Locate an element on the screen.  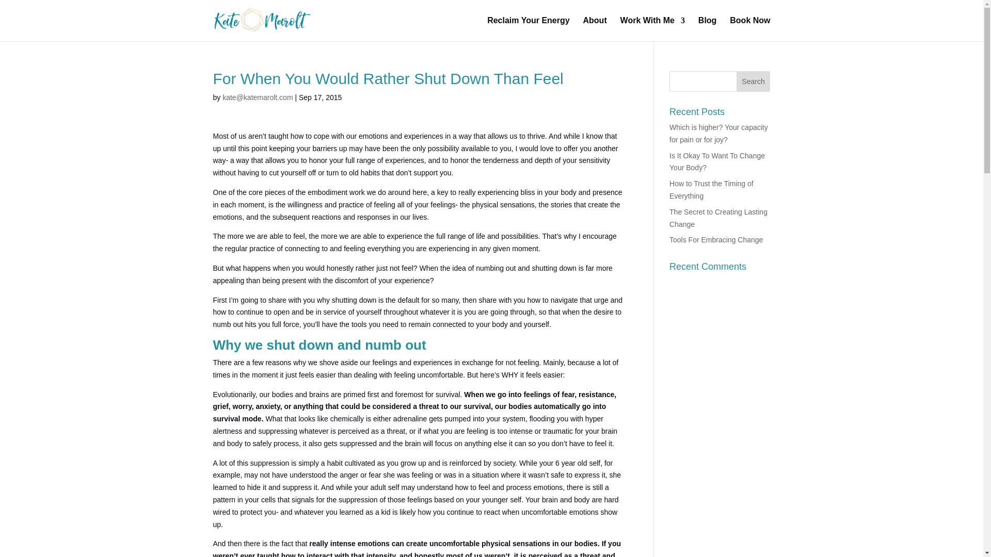
Tools For Embracing Change is located at coordinates (716, 239).